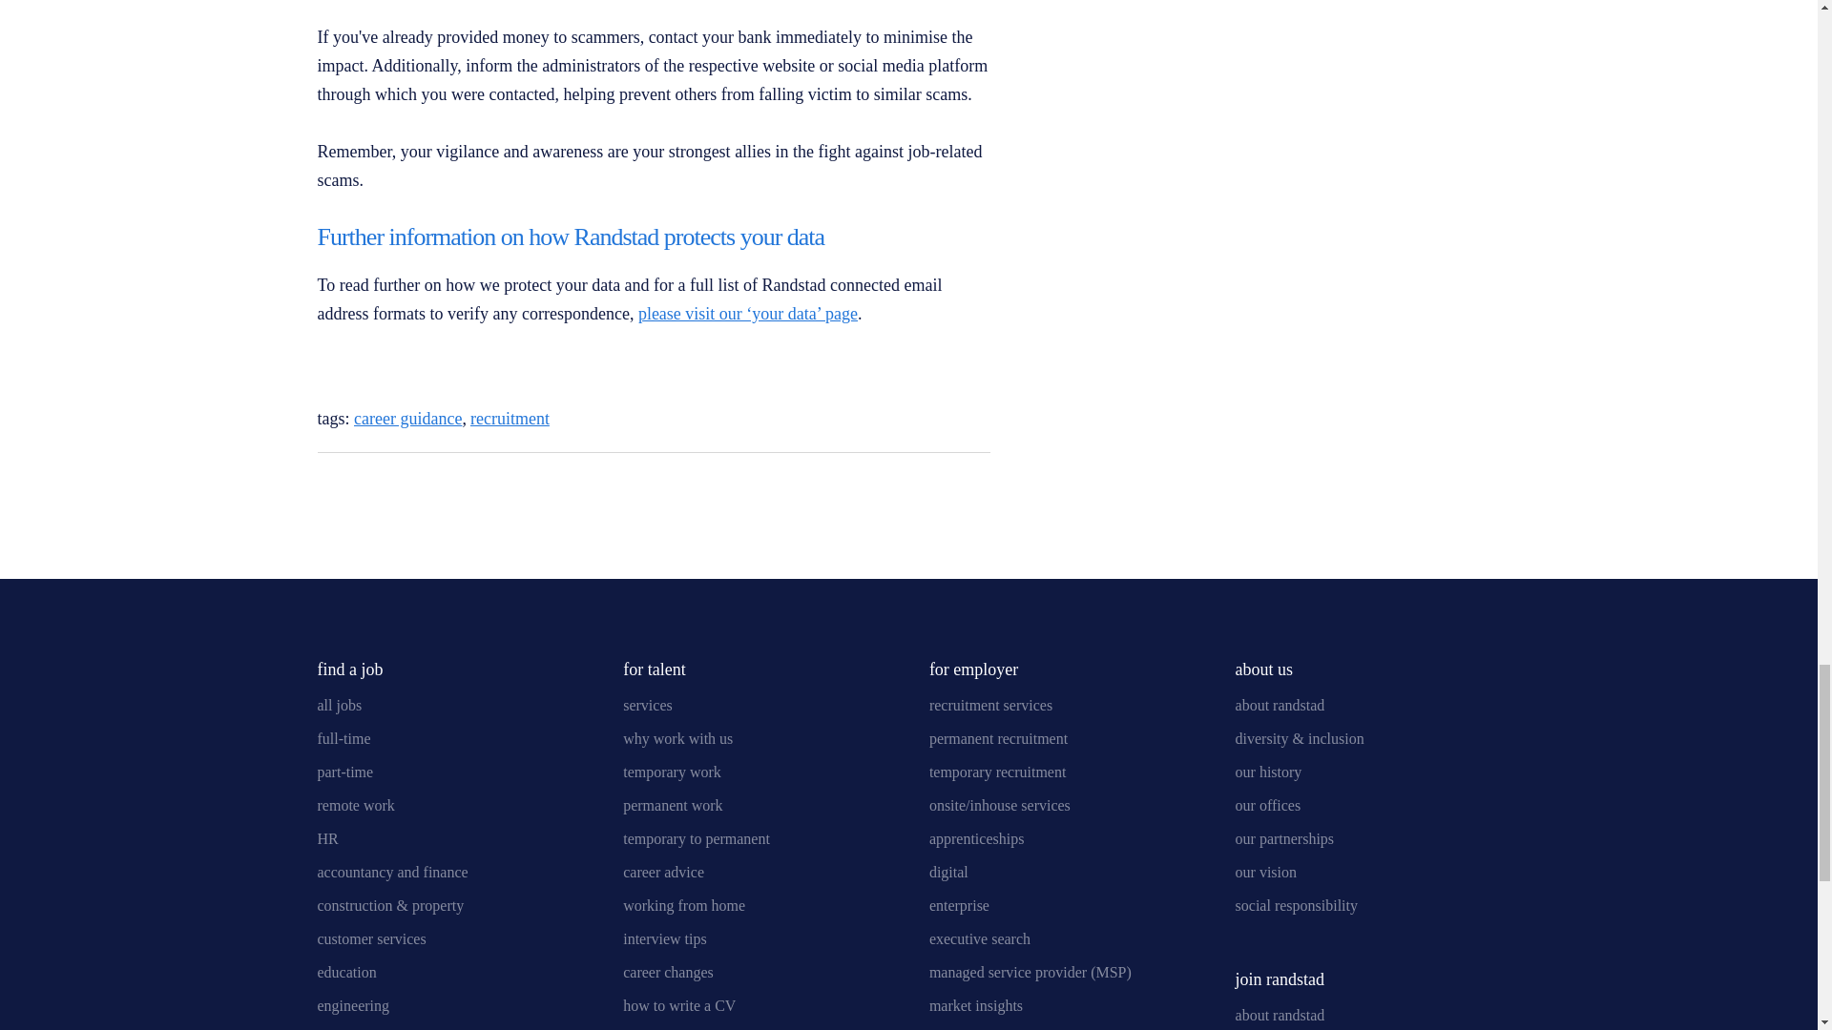 This screenshot has width=1832, height=1030. I want to click on email this article, so click(326, 490).